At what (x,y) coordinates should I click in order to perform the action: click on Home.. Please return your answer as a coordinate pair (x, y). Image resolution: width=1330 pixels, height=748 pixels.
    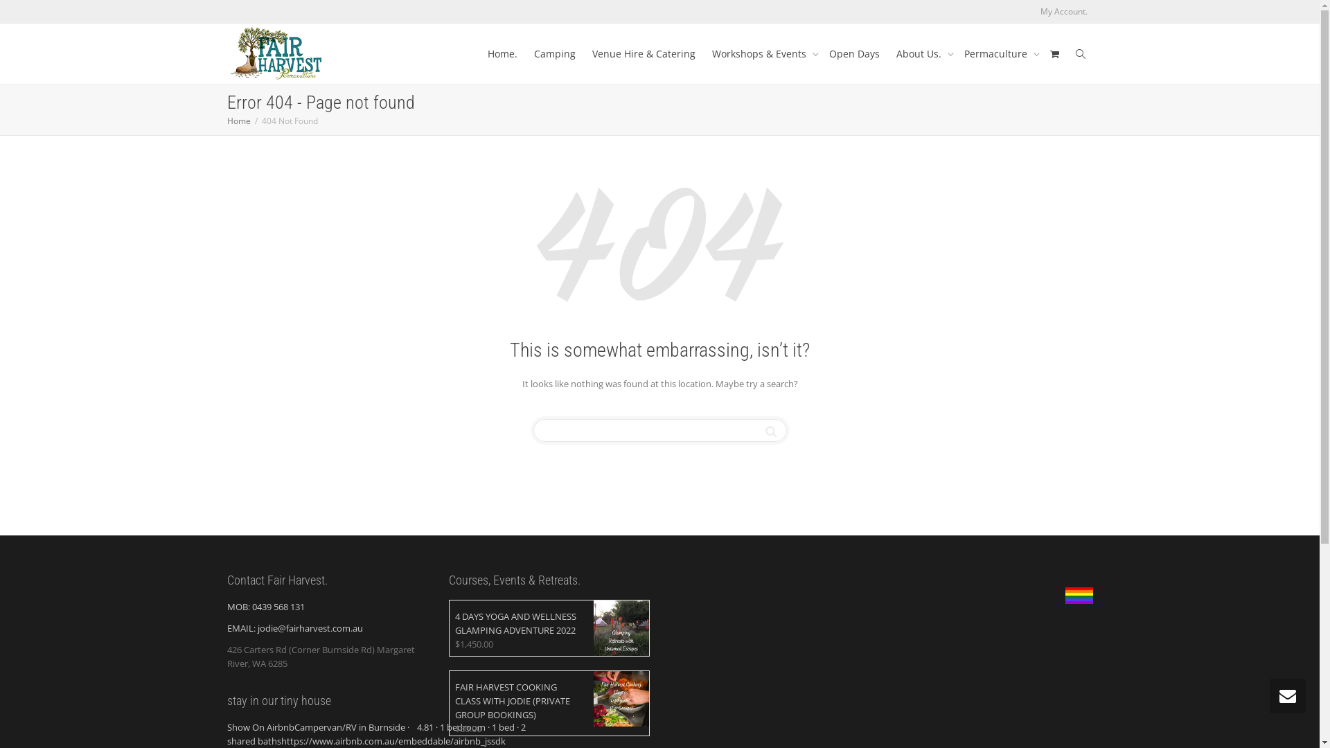
    Looking at the image, I should click on (503, 54).